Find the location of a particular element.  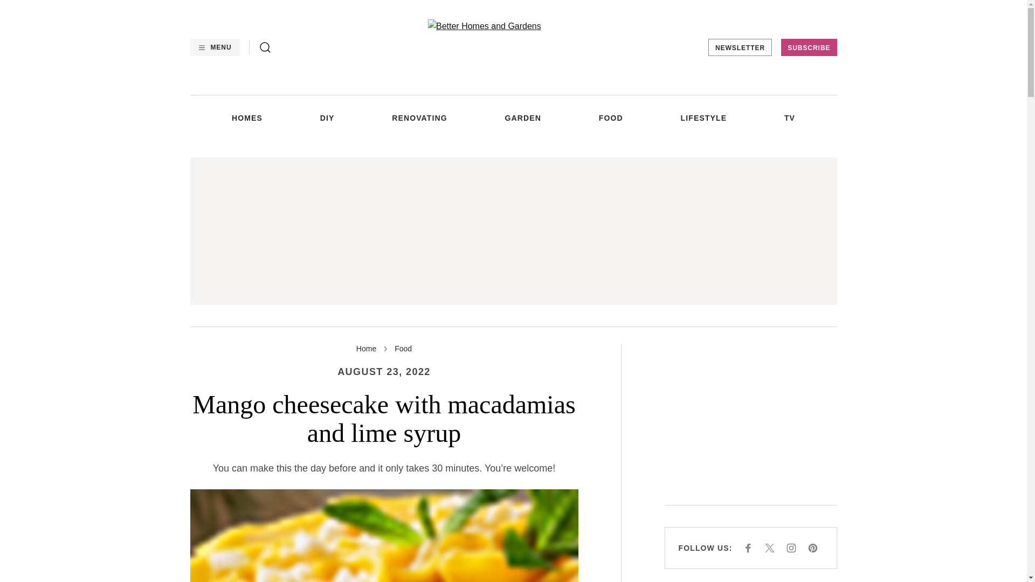

NEWSLETTER is located at coordinates (740, 47).